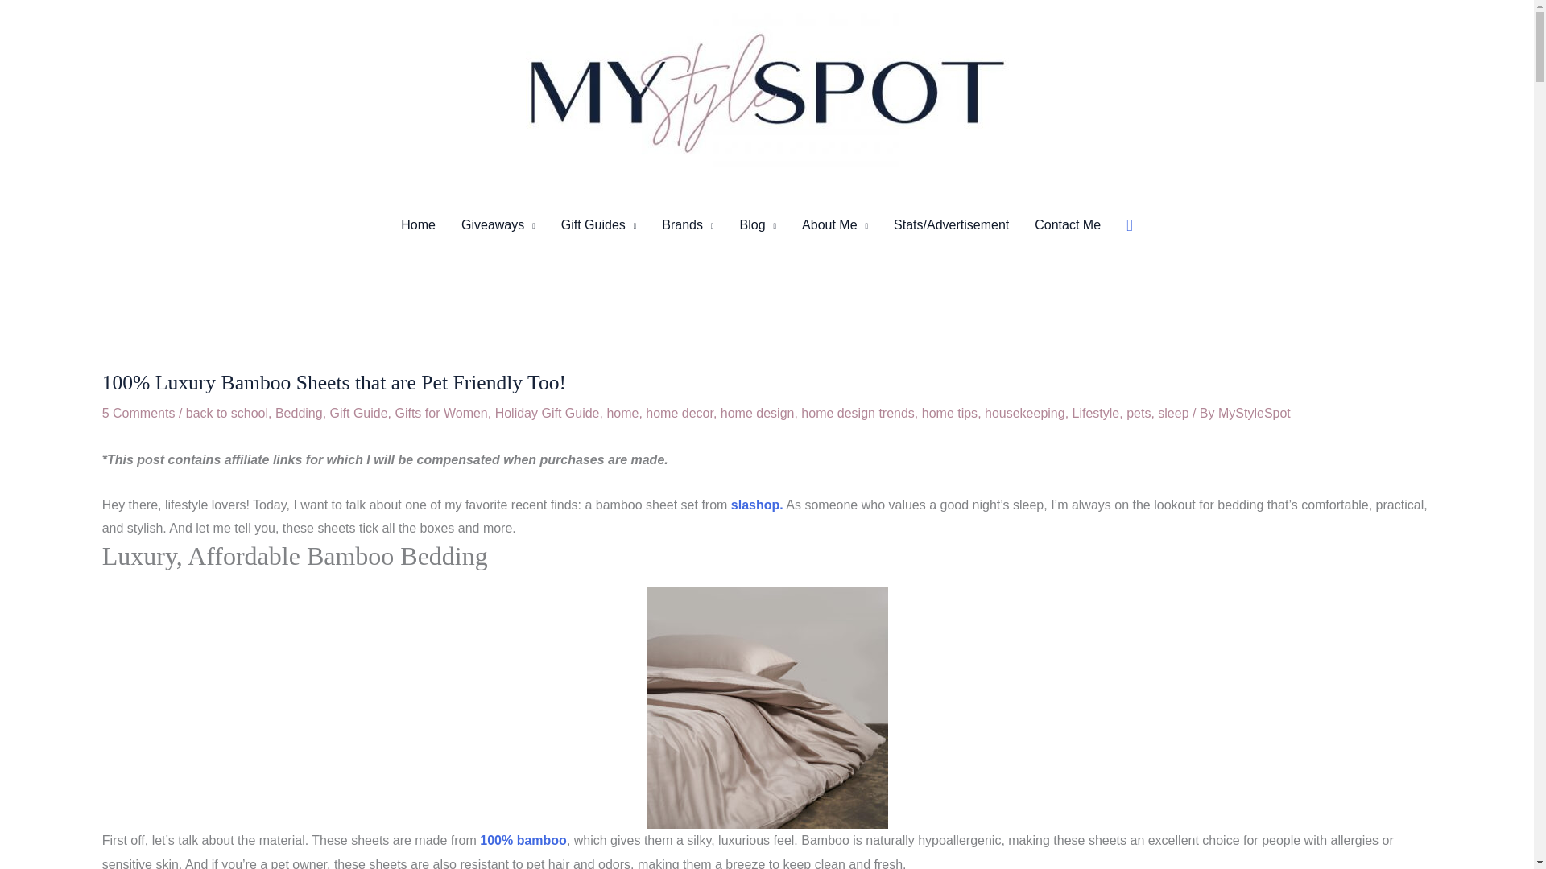 This screenshot has width=1546, height=869. Describe the element at coordinates (949, 413) in the screenshot. I see `home tips` at that location.